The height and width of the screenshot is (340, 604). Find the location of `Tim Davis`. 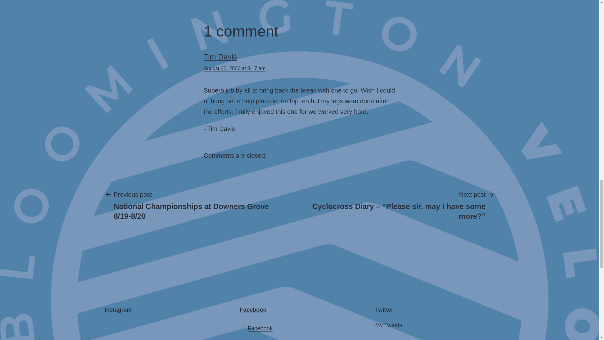

Tim Davis is located at coordinates (221, 57).